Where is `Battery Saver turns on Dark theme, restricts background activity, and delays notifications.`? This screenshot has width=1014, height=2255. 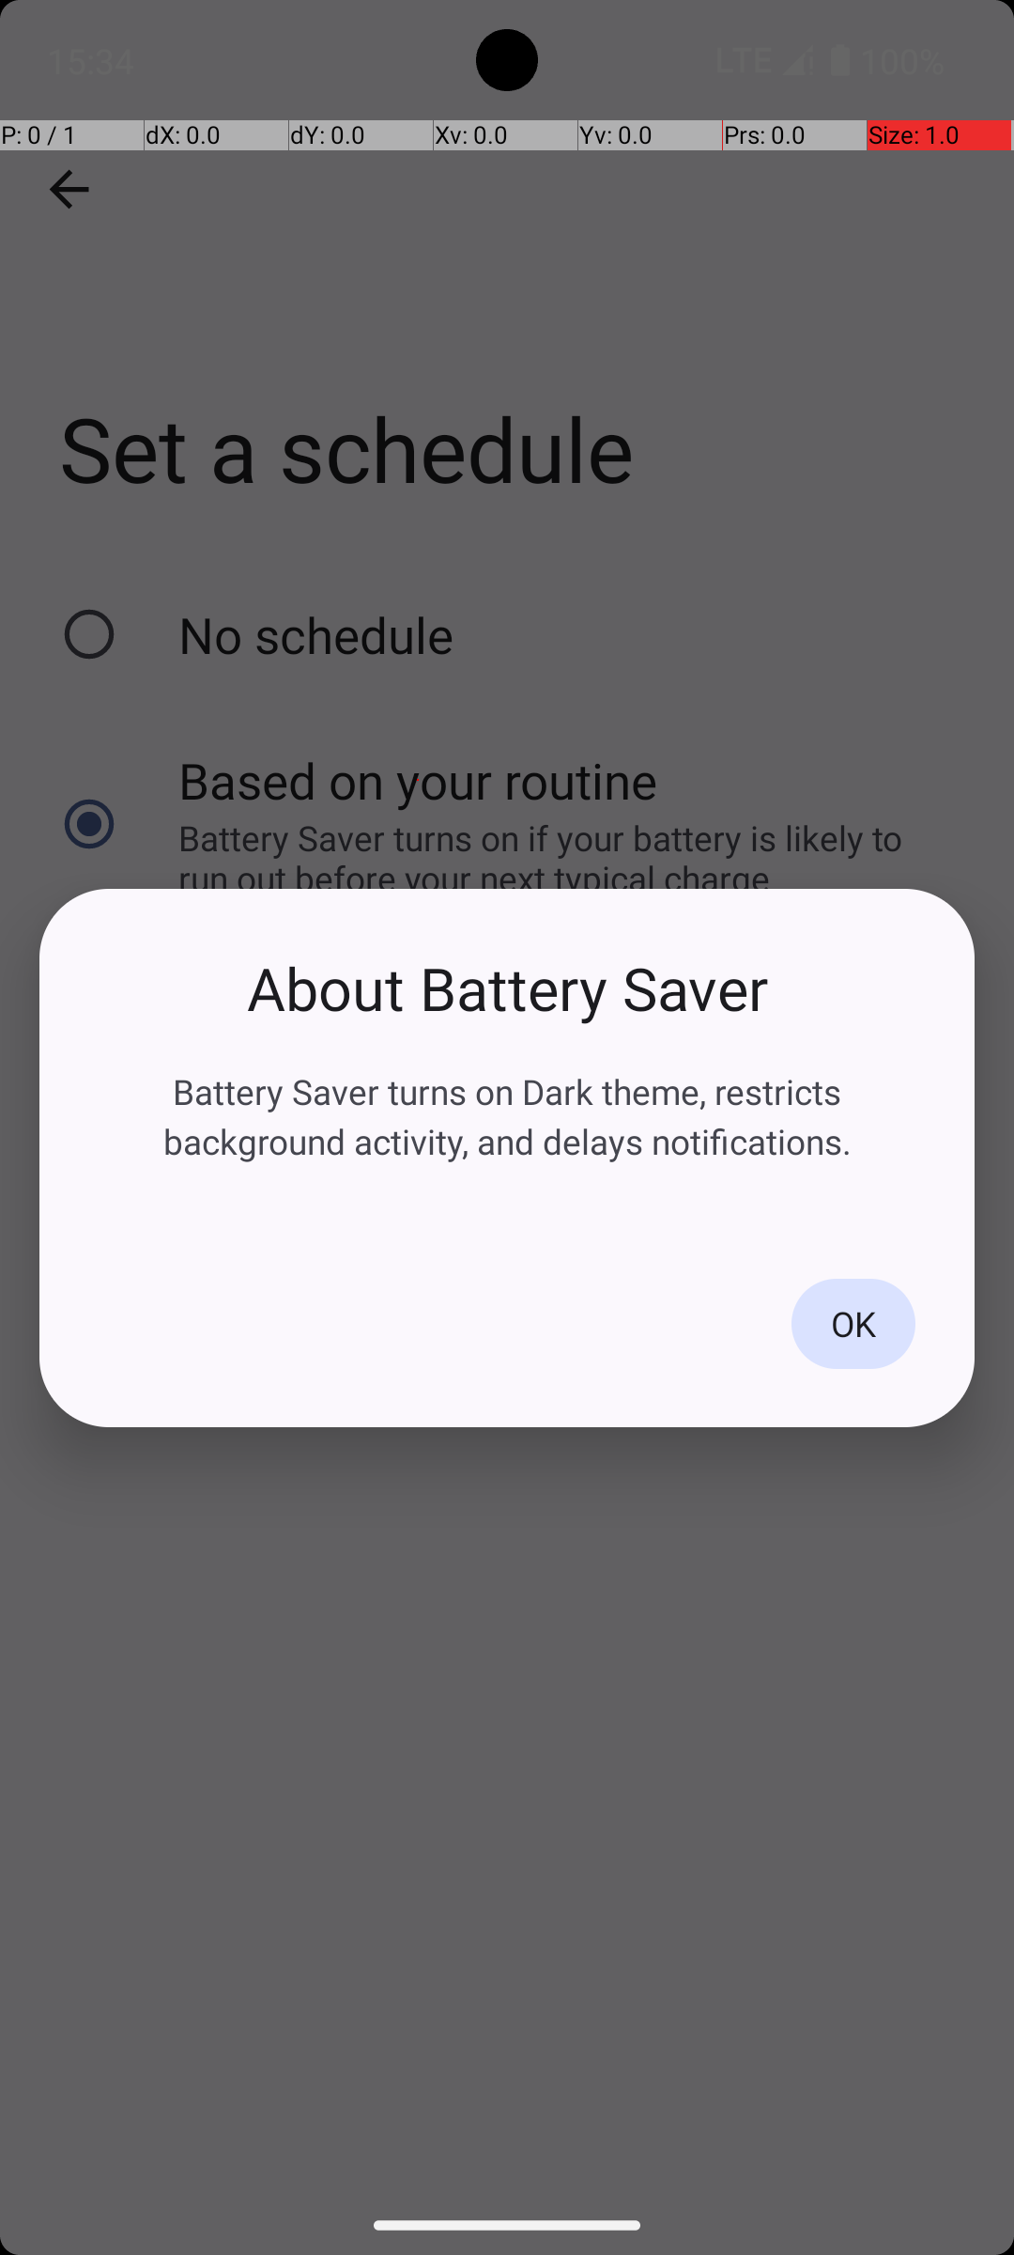 Battery Saver turns on Dark theme, restricts background activity, and delays notifications. is located at coordinates (507, 1116).